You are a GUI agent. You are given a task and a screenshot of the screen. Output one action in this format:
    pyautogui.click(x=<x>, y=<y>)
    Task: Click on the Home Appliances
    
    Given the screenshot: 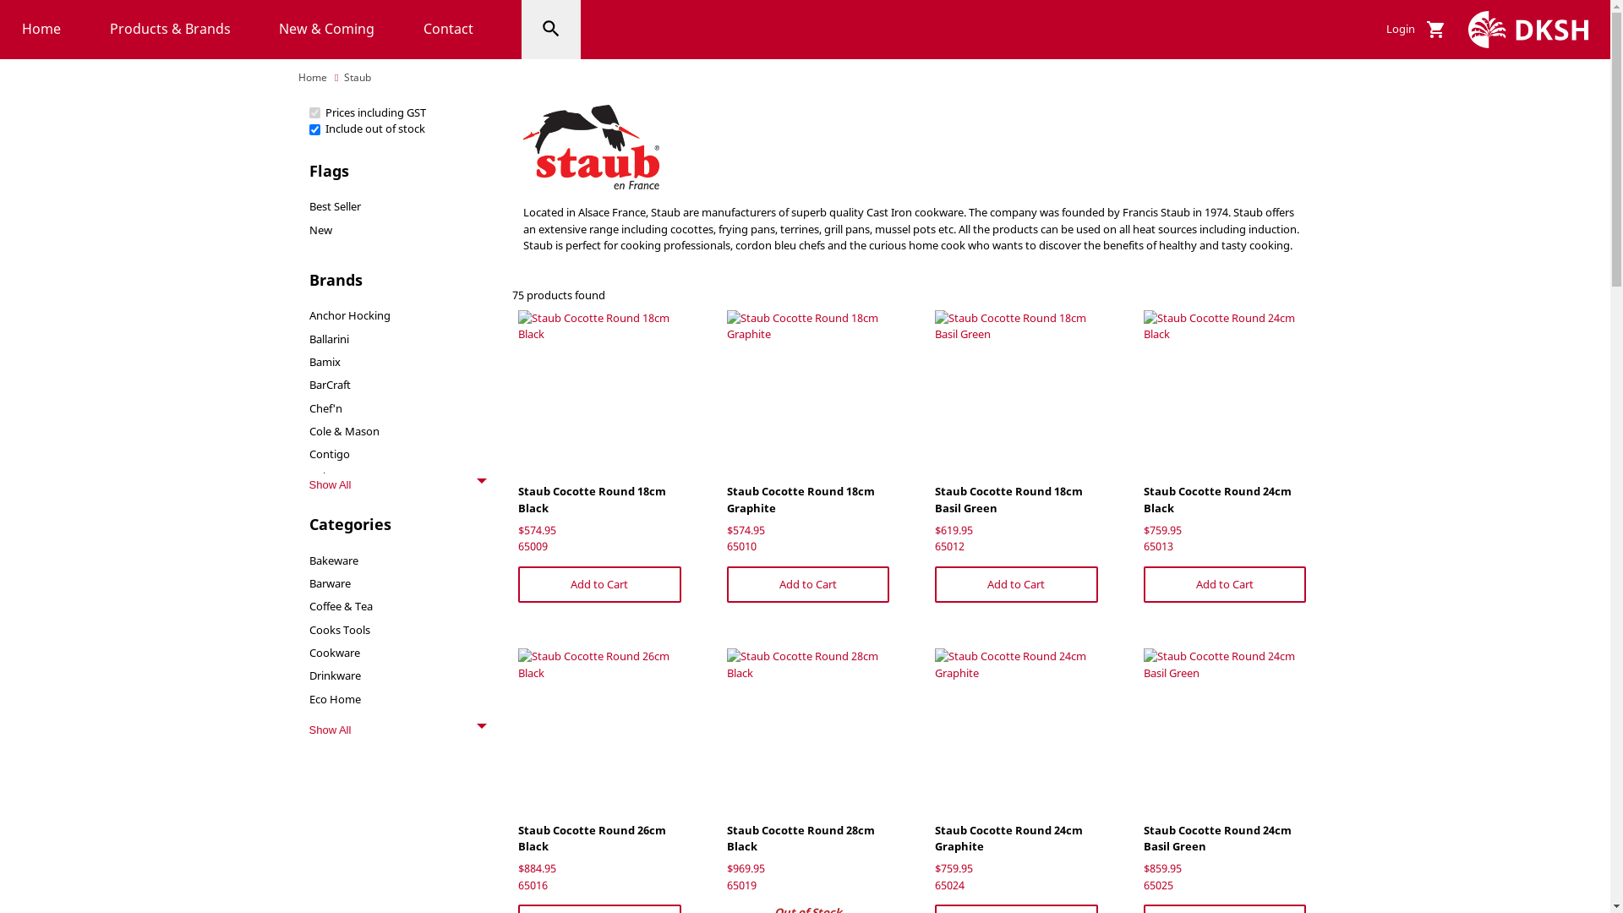 What is the action you would take?
    pyautogui.click(x=353, y=722)
    